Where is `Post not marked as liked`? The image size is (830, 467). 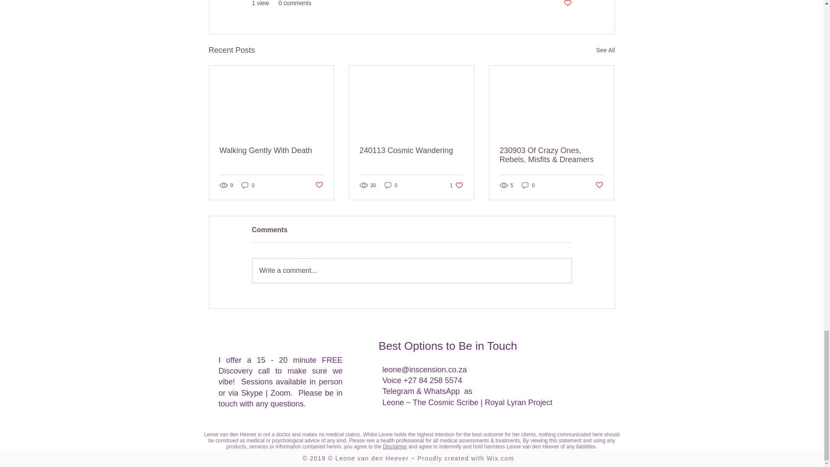
Post not marked as liked is located at coordinates (567, 4).